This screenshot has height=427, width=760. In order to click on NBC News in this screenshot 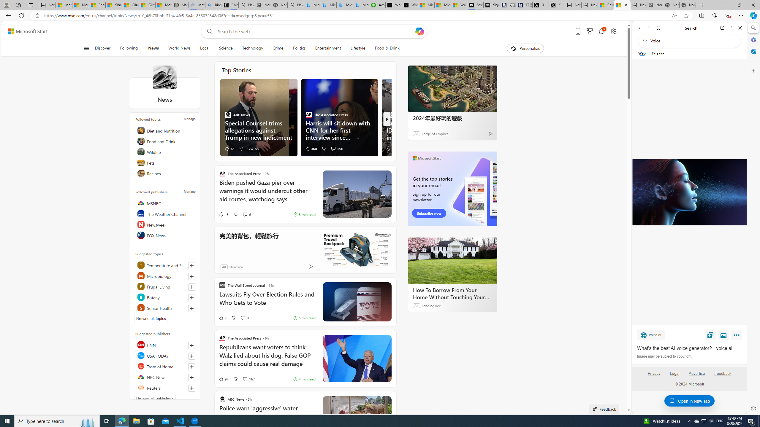, I will do `click(166, 377)`.